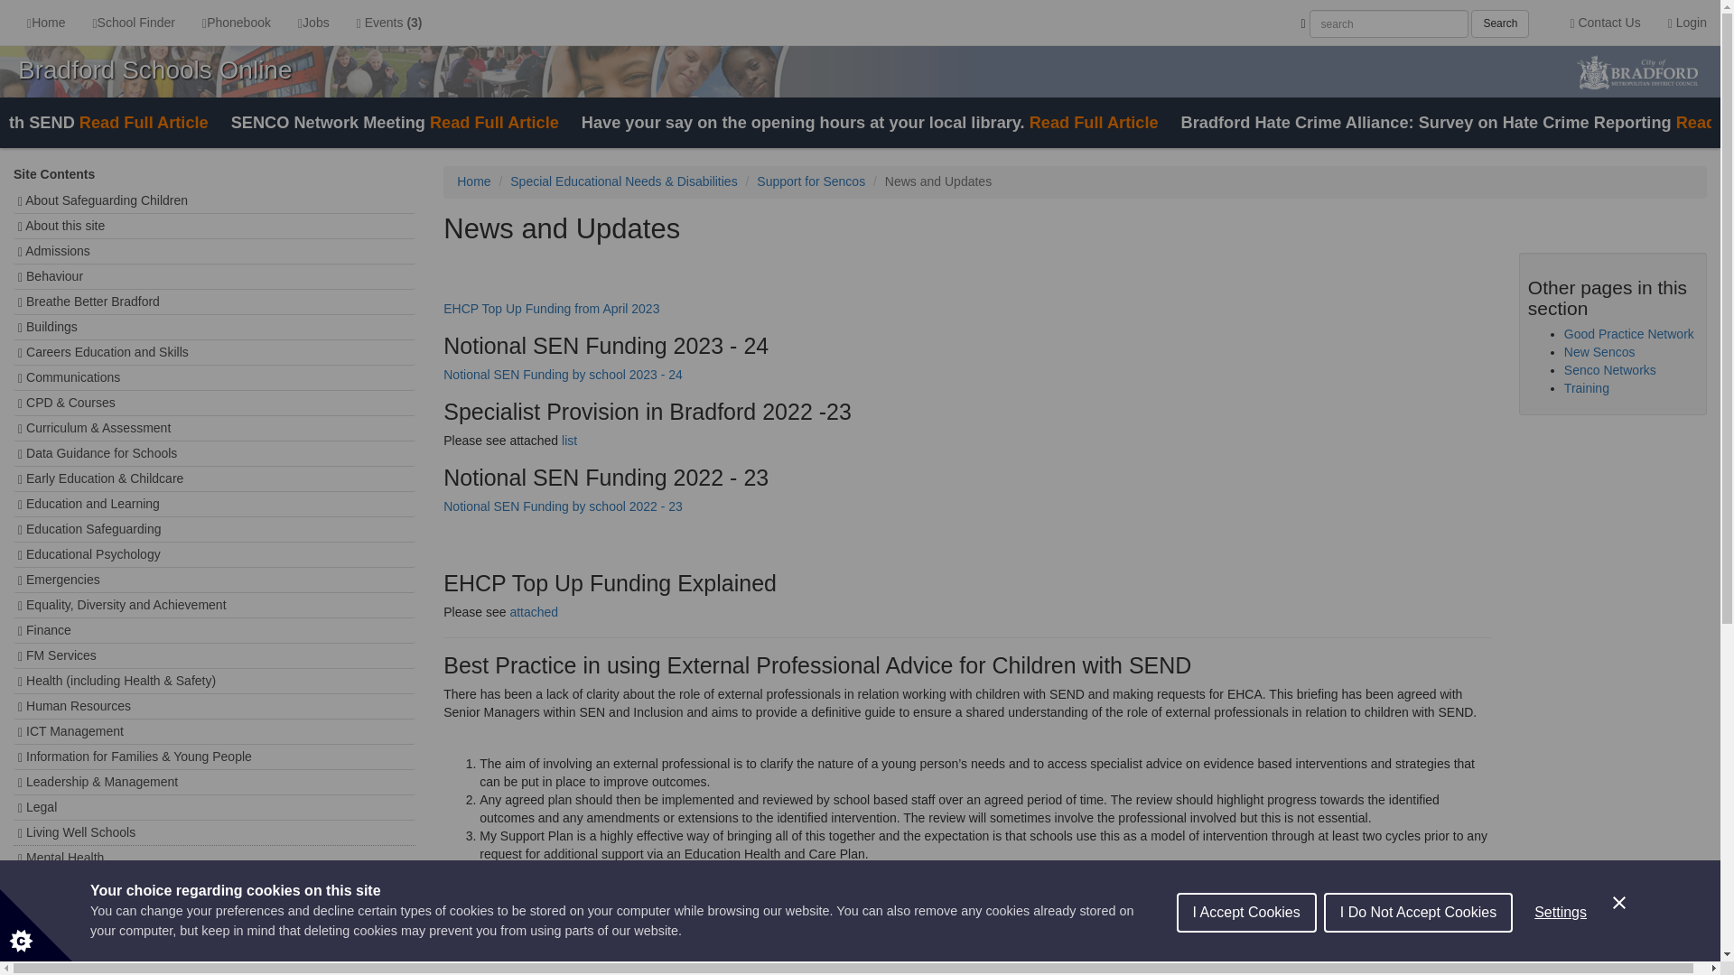 Image resolution: width=1734 pixels, height=975 pixels. What do you see at coordinates (1499, 23) in the screenshot?
I see `Search` at bounding box center [1499, 23].